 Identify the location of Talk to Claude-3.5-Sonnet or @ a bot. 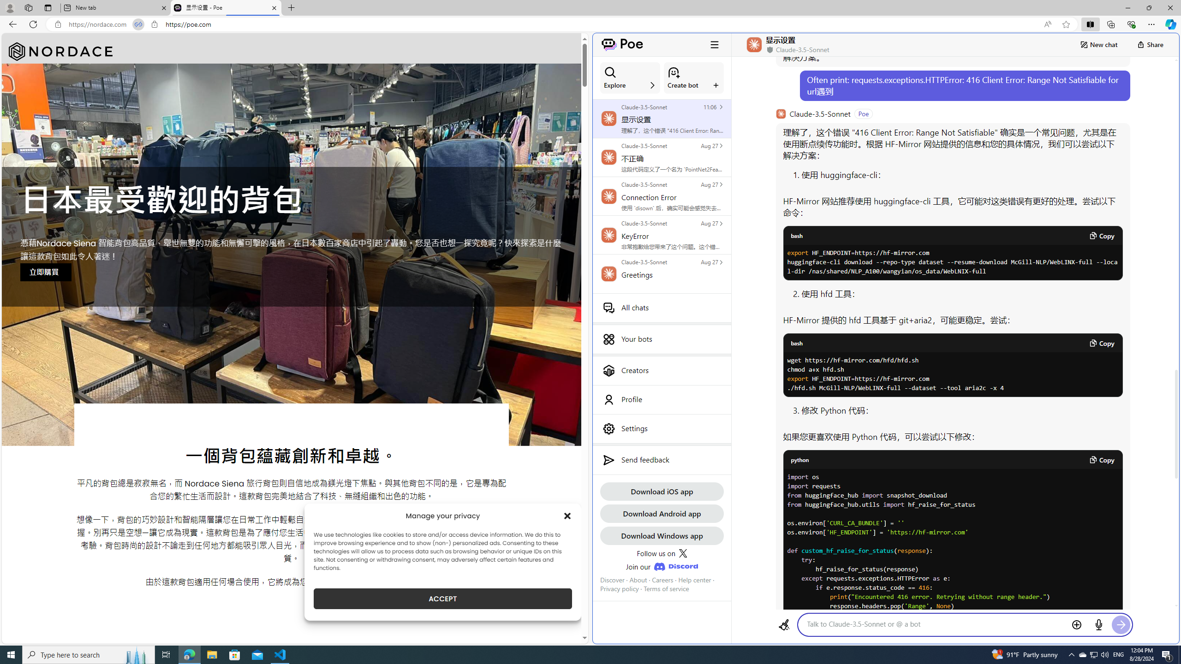
(935, 624).